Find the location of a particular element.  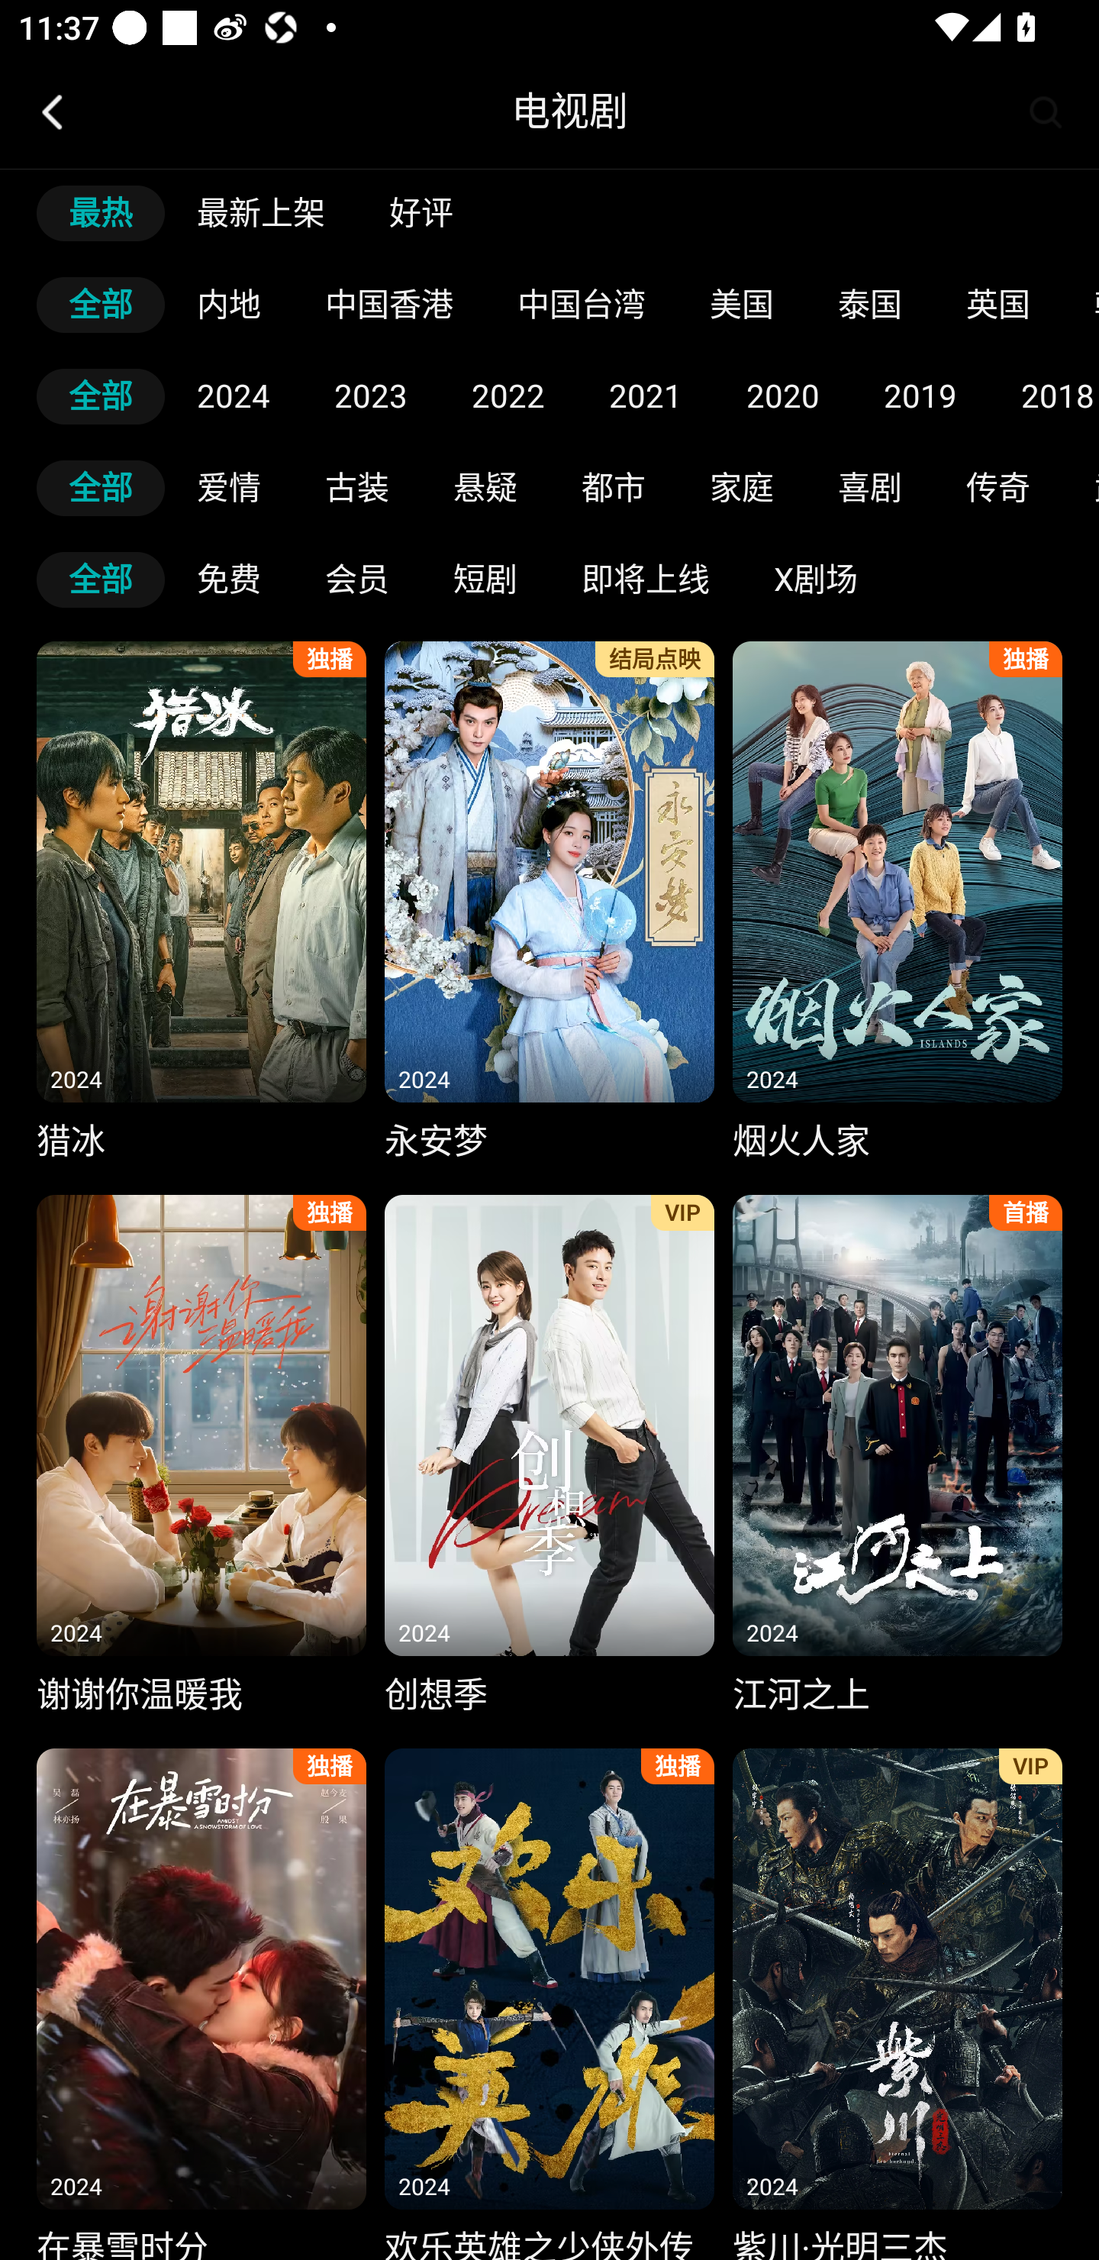

江河之上 is located at coordinates (898, 1458).